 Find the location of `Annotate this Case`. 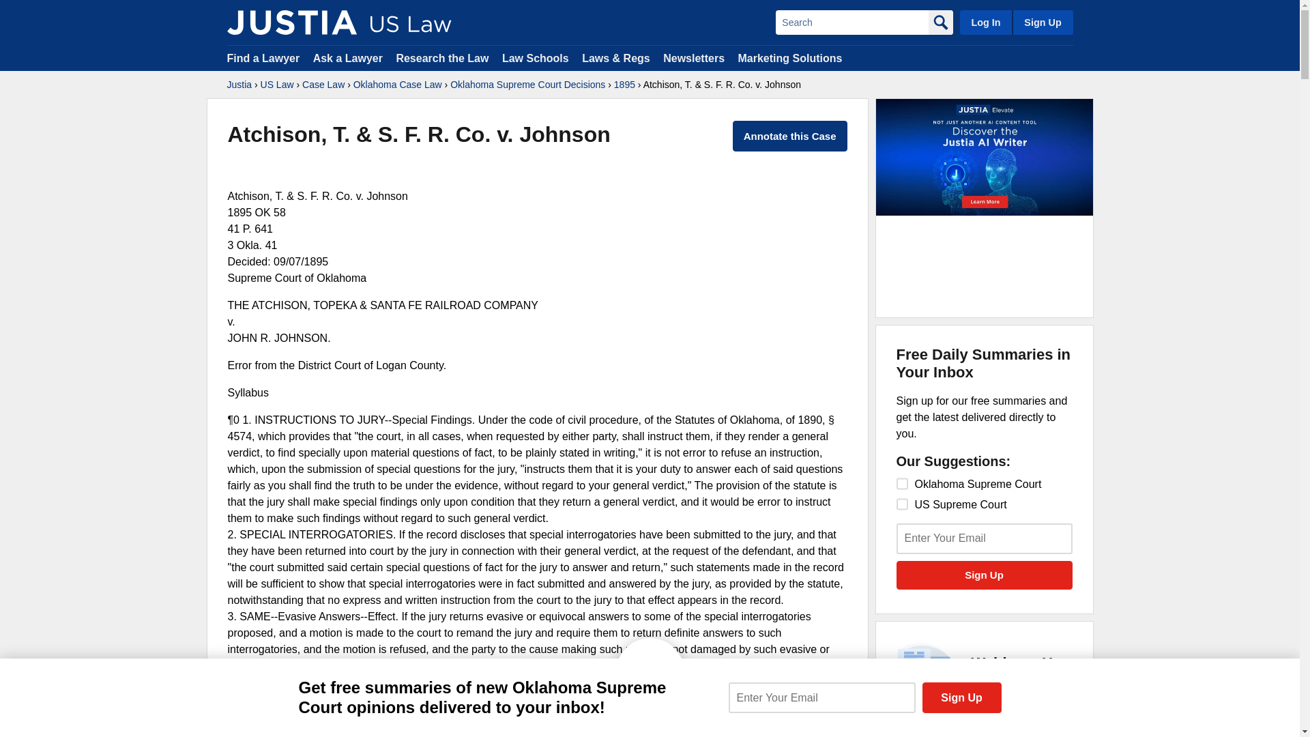

Annotate this Case is located at coordinates (790, 136).